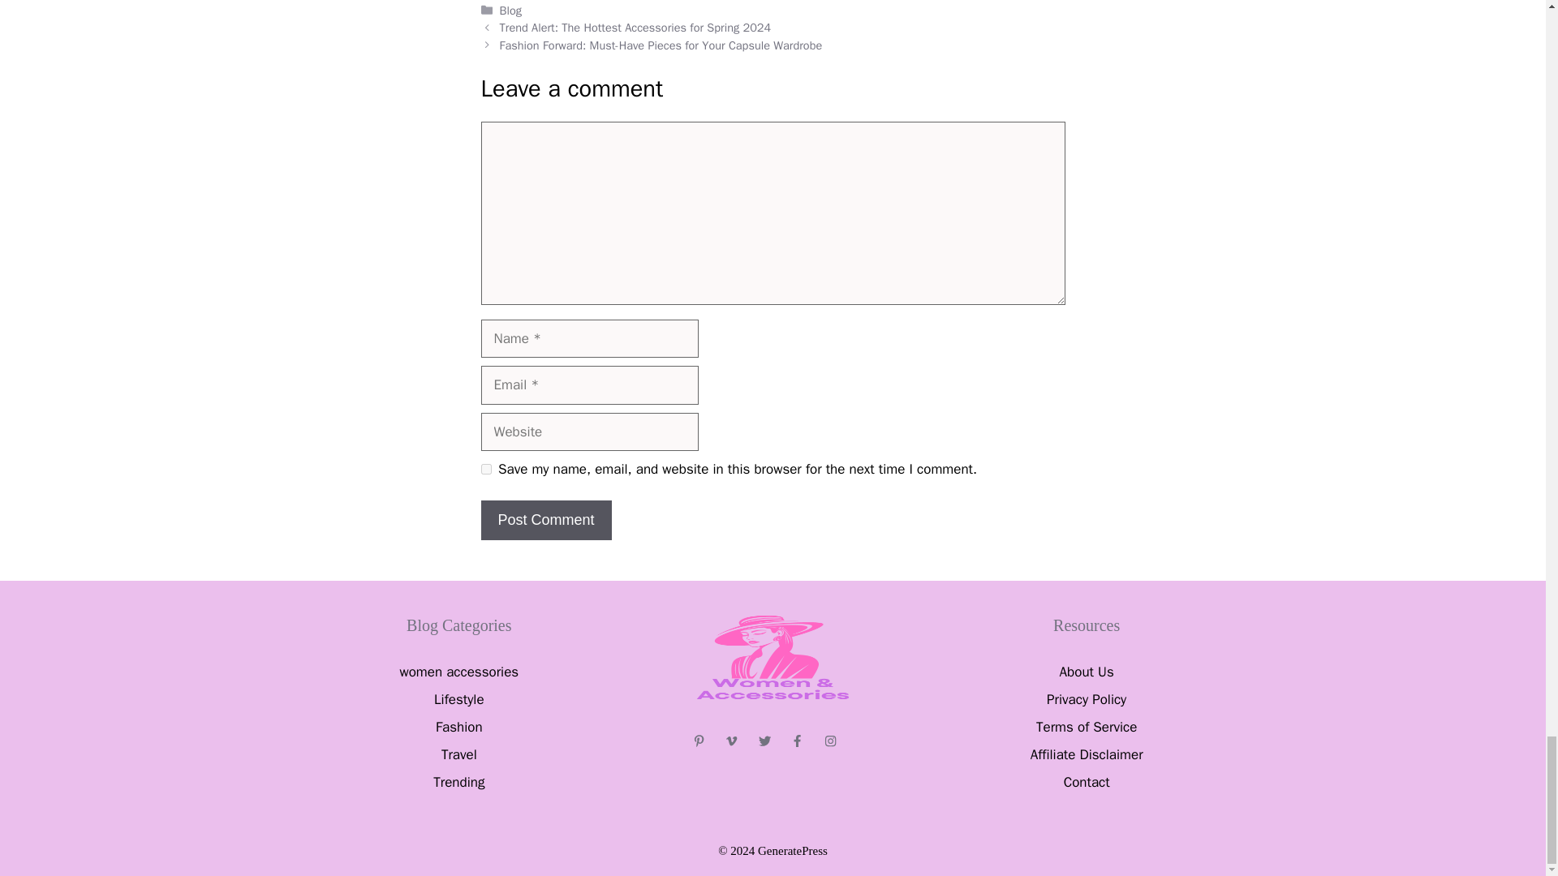 This screenshot has height=876, width=1558. I want to click on Post Comment, so click(545, 520).